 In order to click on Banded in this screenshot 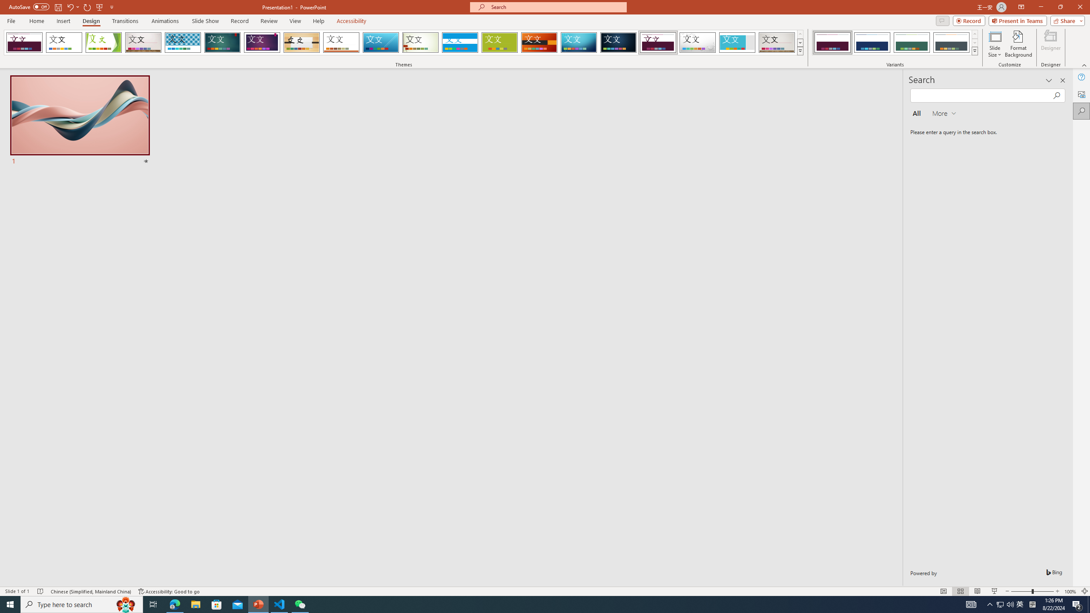, I will do `click(460, 43)`.